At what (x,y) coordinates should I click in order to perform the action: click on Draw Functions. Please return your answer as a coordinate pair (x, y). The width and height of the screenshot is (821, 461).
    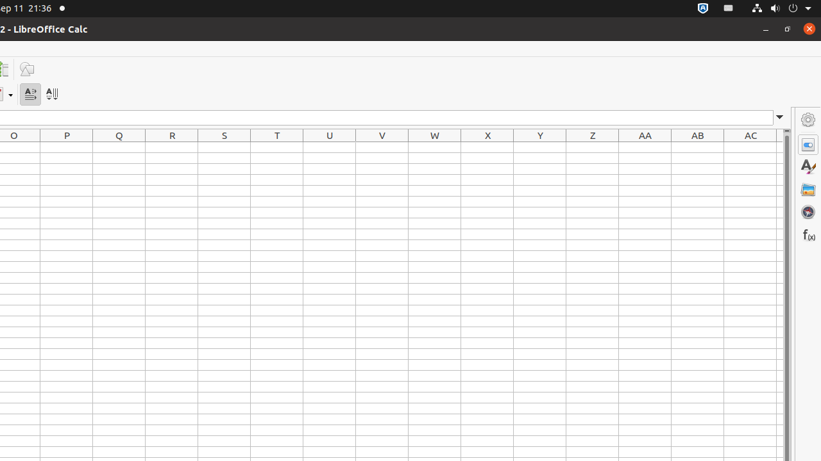
    Looking at the image, I should click on (27, 69).